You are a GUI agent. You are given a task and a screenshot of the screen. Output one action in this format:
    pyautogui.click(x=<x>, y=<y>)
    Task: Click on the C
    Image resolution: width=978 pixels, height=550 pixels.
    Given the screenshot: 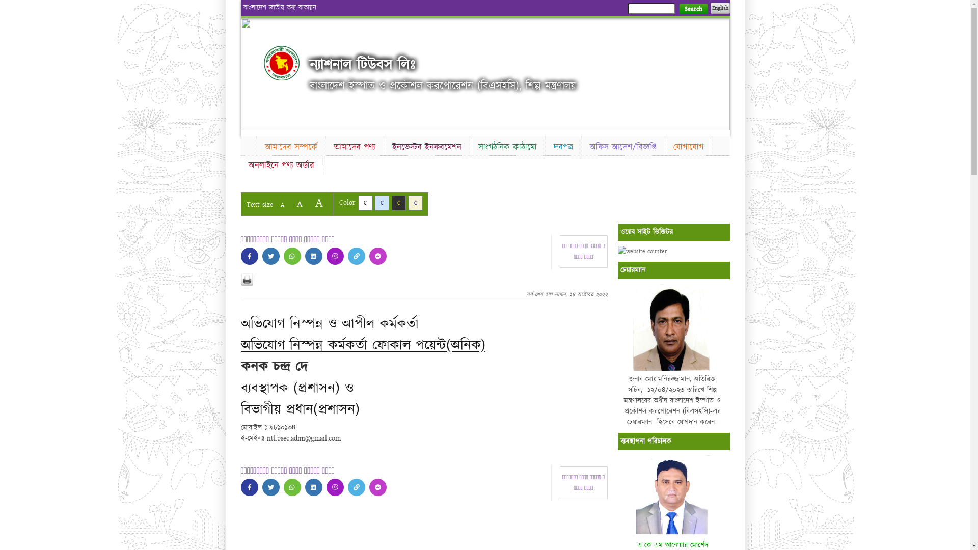 What is the action you would take?
    pyautogui.click(x=398, y=203)
    